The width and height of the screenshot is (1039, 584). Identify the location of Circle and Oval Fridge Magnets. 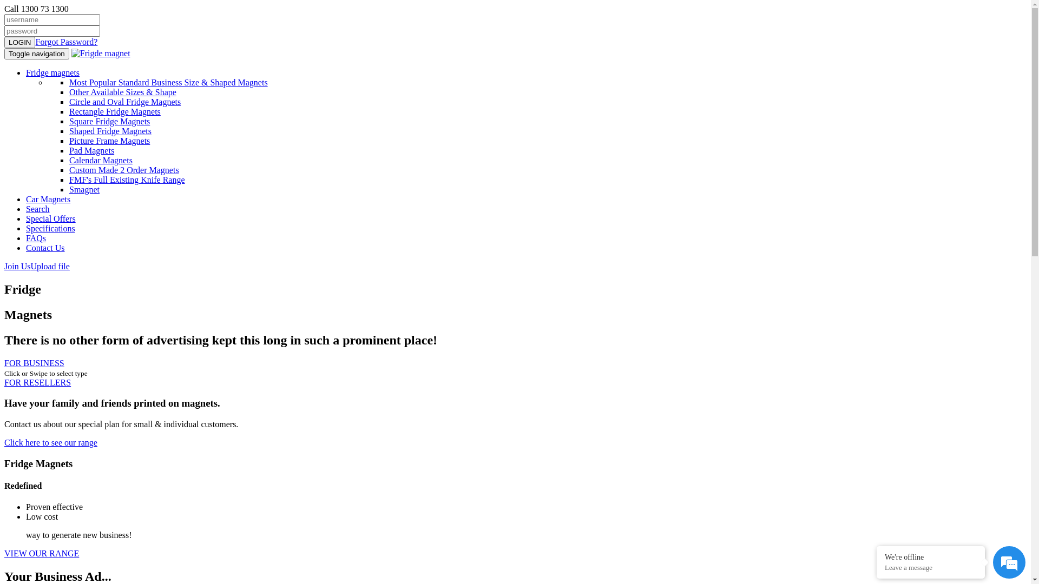
(125, 102).